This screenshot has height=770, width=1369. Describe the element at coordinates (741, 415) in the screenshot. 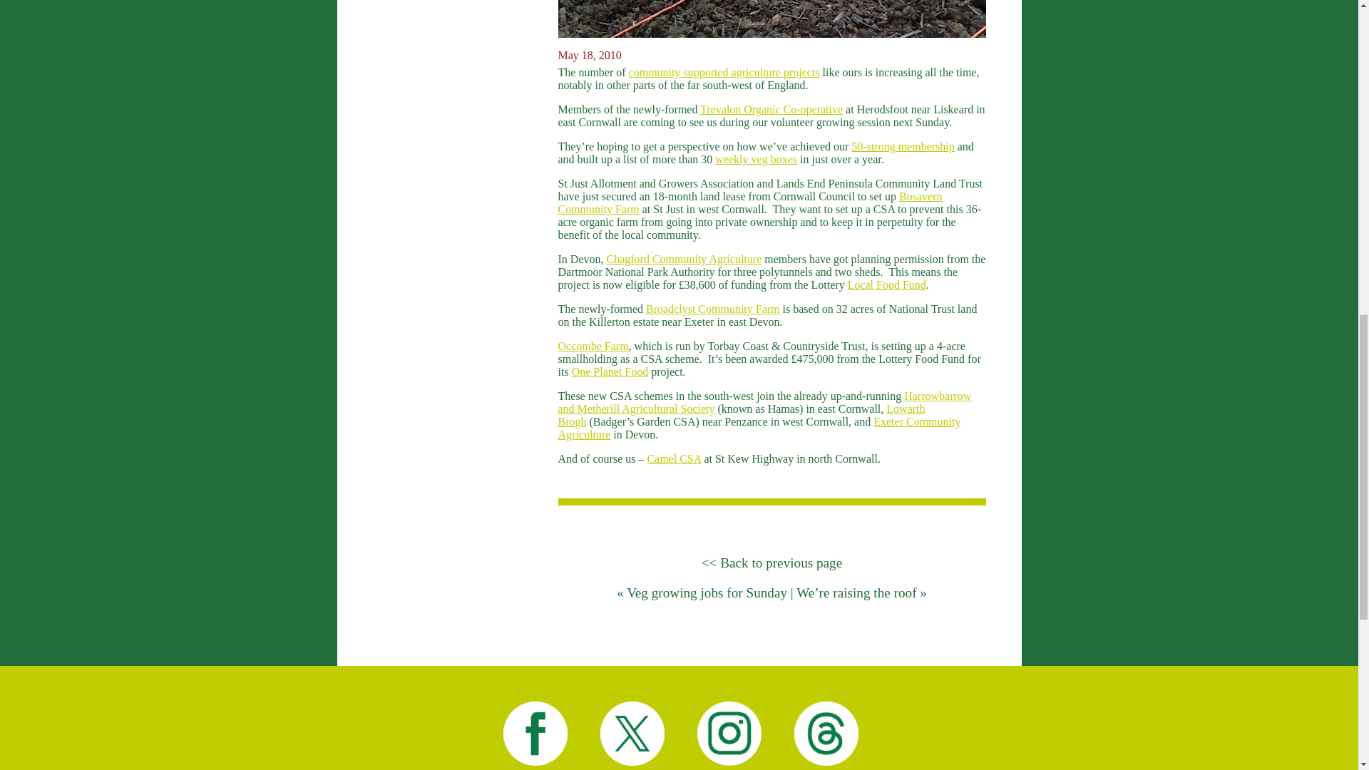

I see `Lowarth Brogh` at that location.